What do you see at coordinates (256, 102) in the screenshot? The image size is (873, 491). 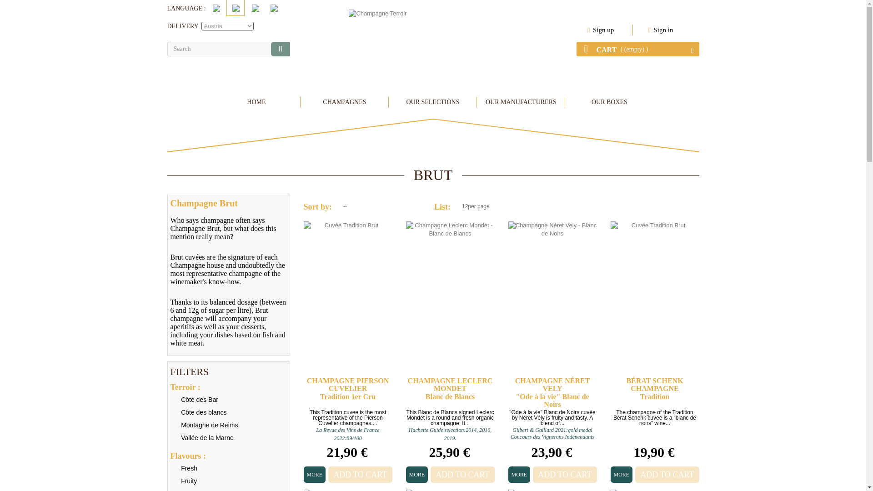 I see `Home` at bounding box center [256, 102].